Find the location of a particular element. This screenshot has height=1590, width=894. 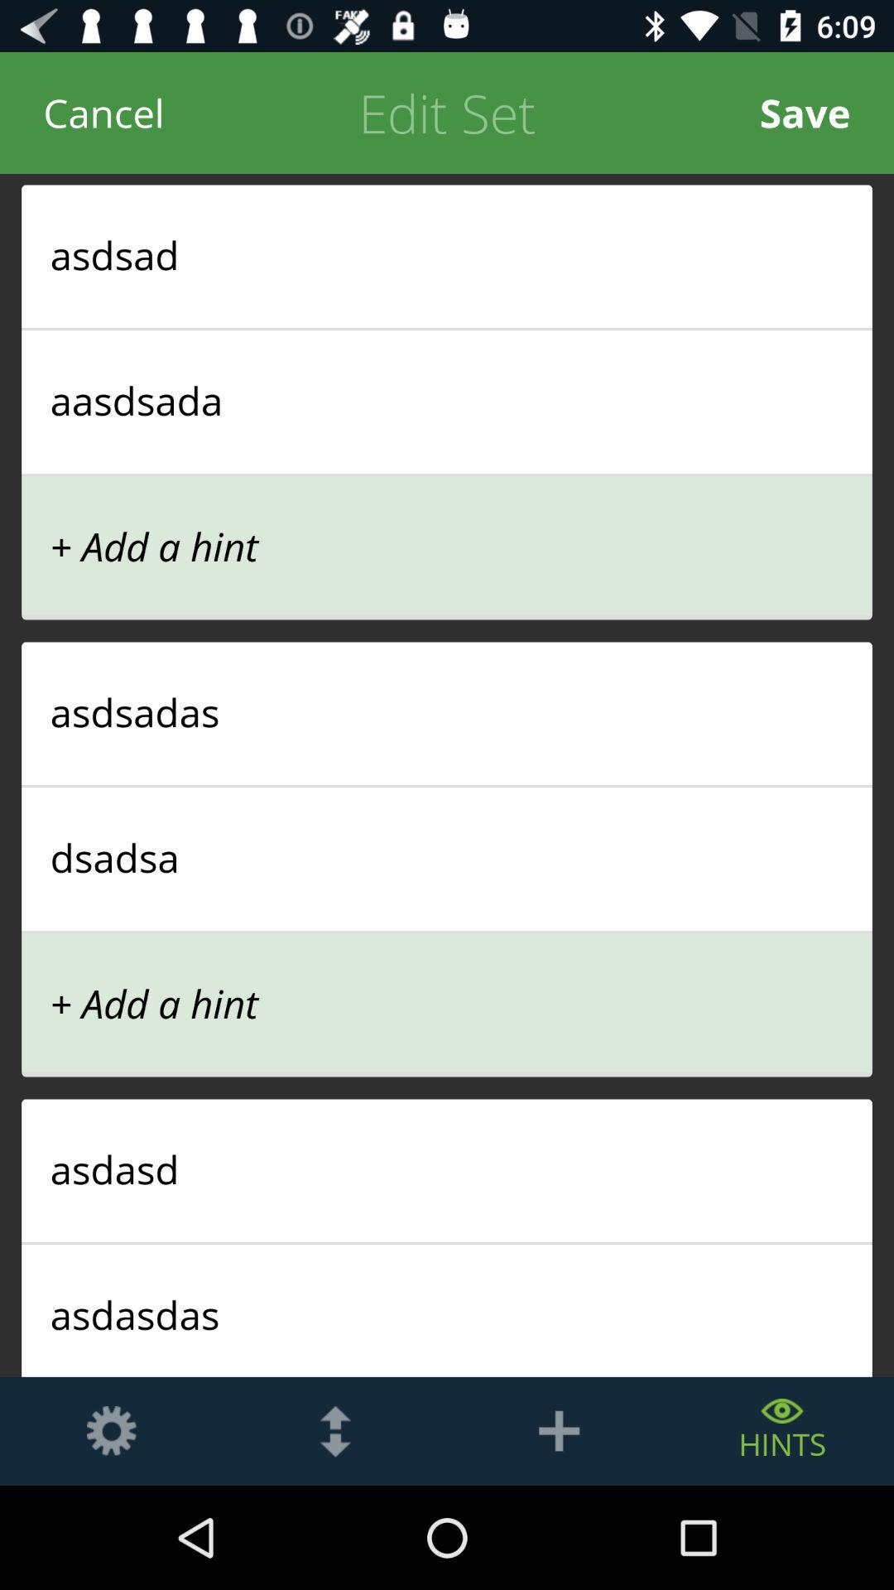

turn on cancel is located at coordinates (104, 113).